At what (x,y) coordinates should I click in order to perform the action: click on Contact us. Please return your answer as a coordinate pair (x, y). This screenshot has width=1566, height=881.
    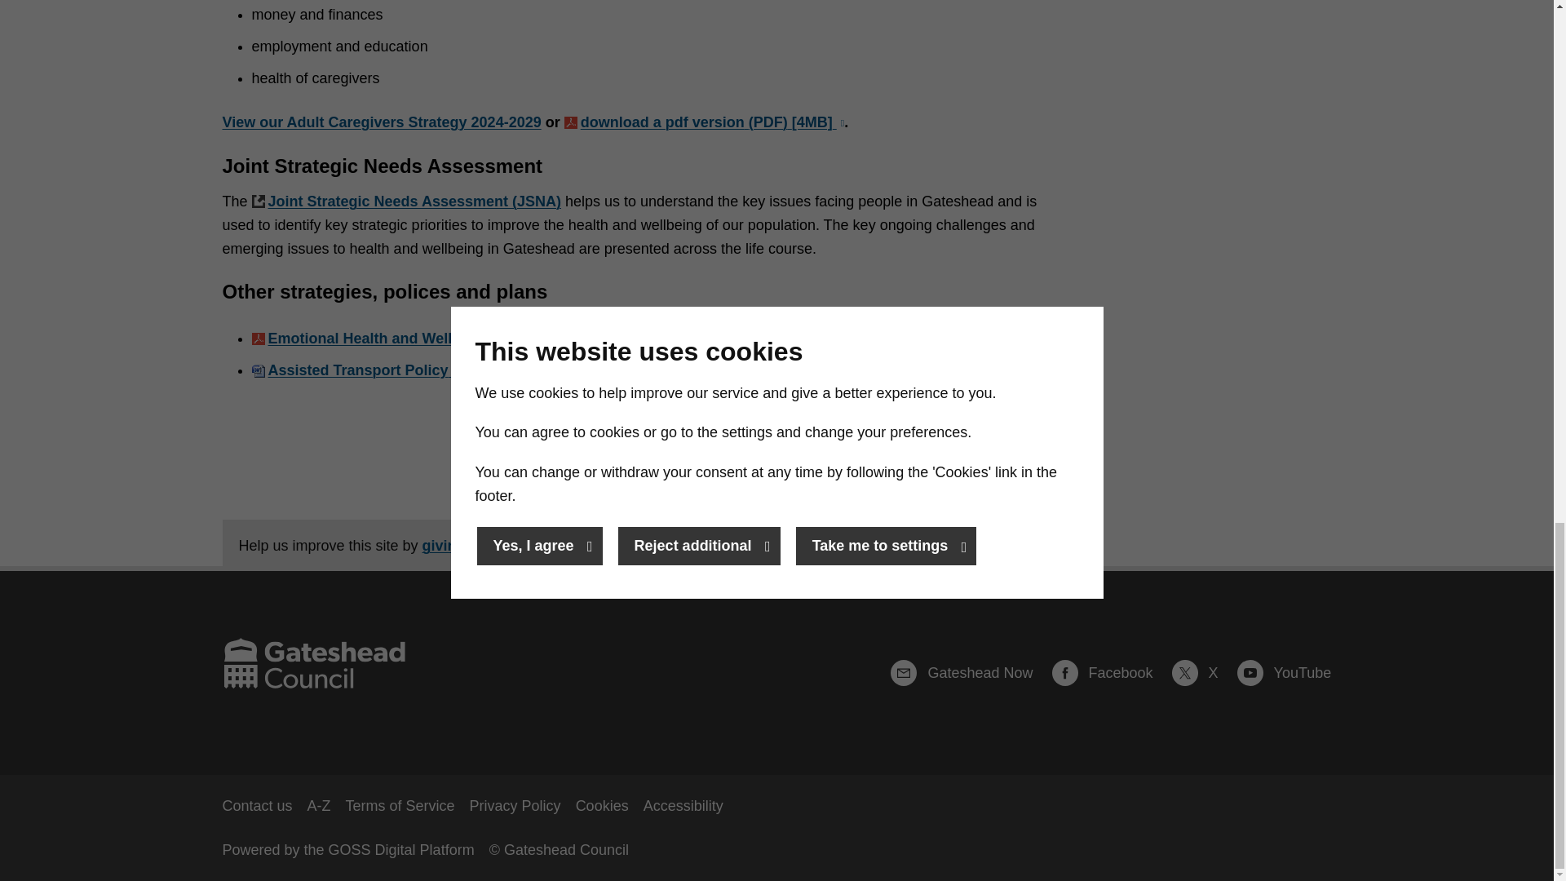
    Looking at the image, I should click on (256, 806).